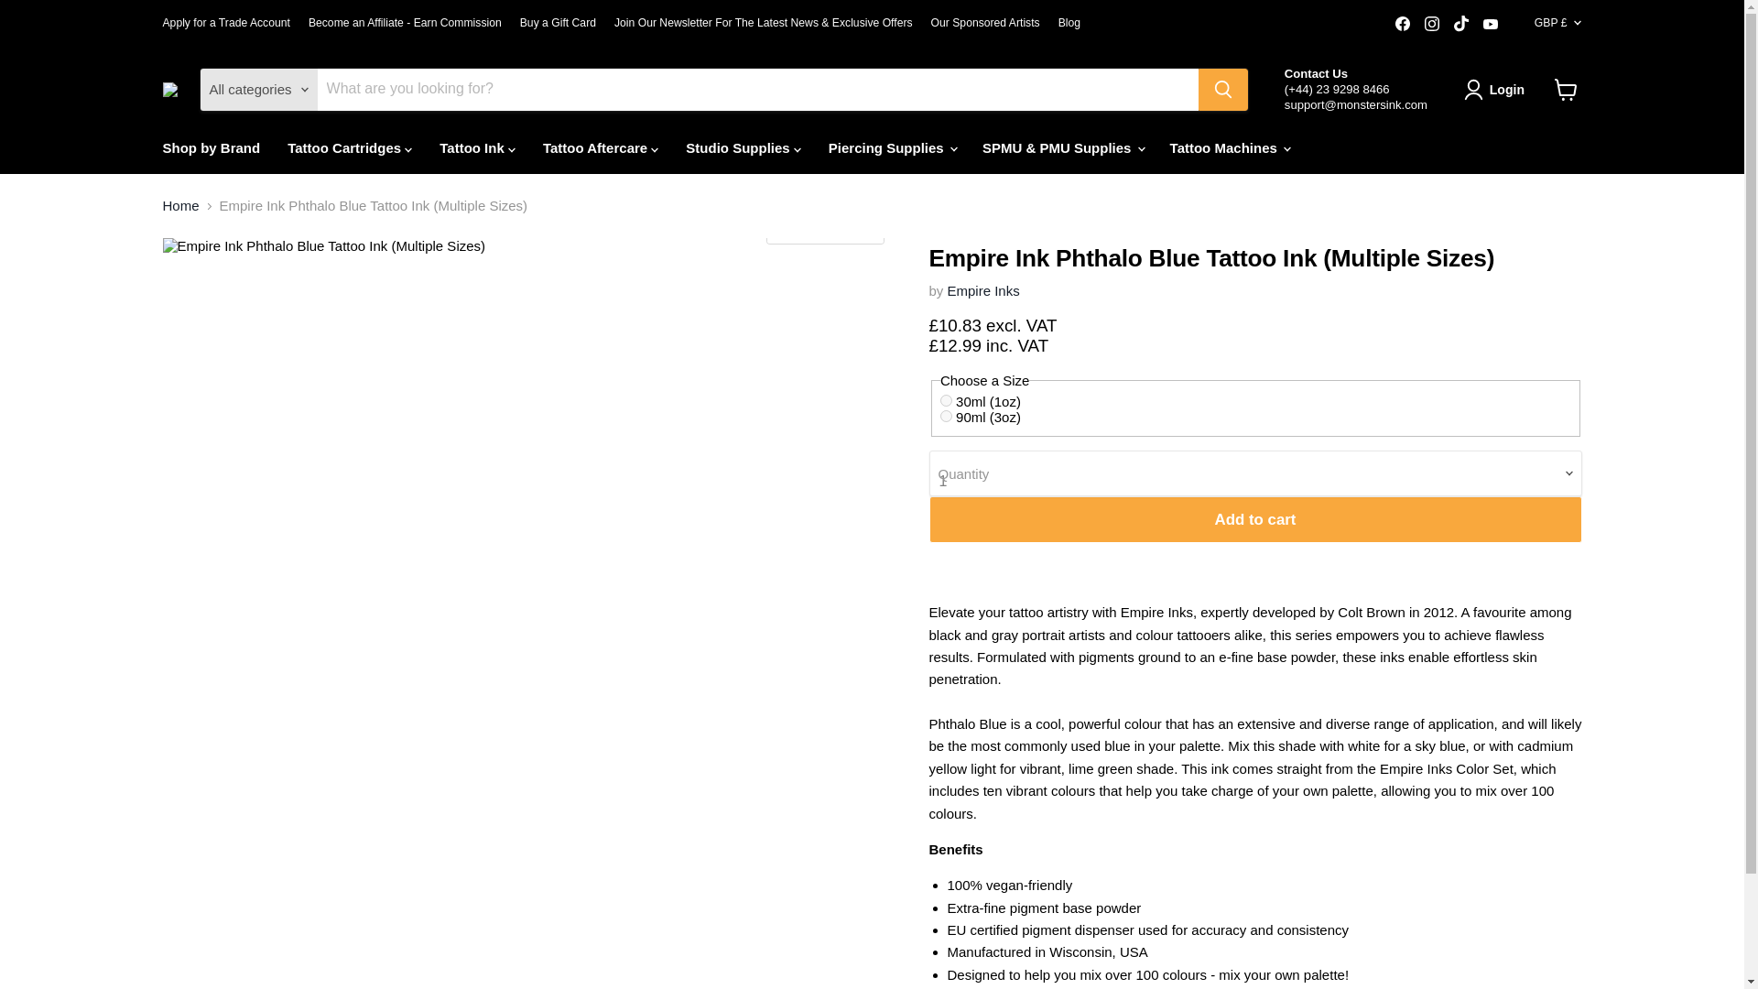  Describe the element at coordinates (1461, 23) in the screenshot. I see `TikTok` at that location.